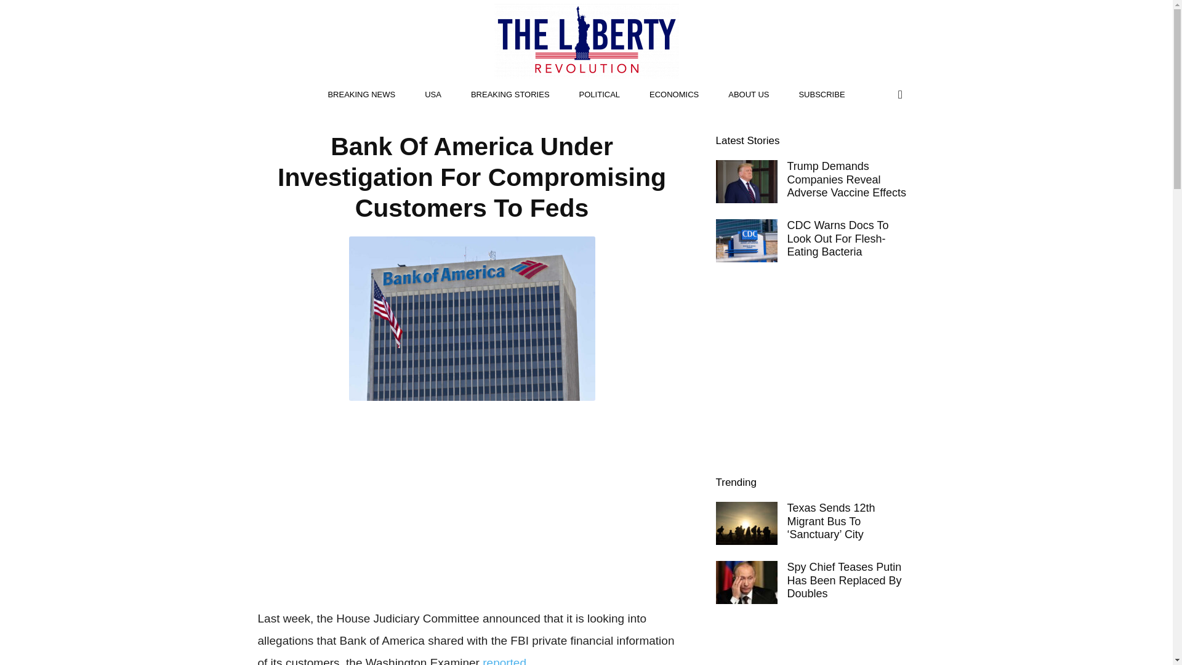  I want to click on POLITICAL, so click(600, 95).